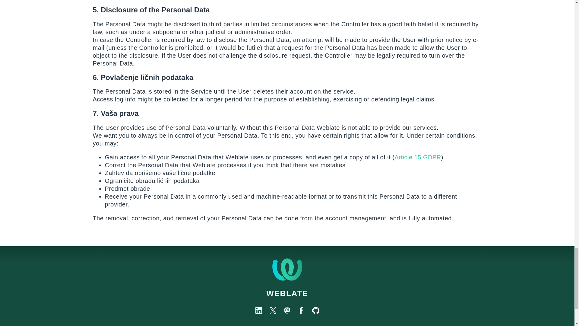 The height and width of the screenshot is (326, 579). What do you see at coordinates (418, 157) in the screenshot?
I see `Article 15 GDPR` at bounding box center [418, 157].